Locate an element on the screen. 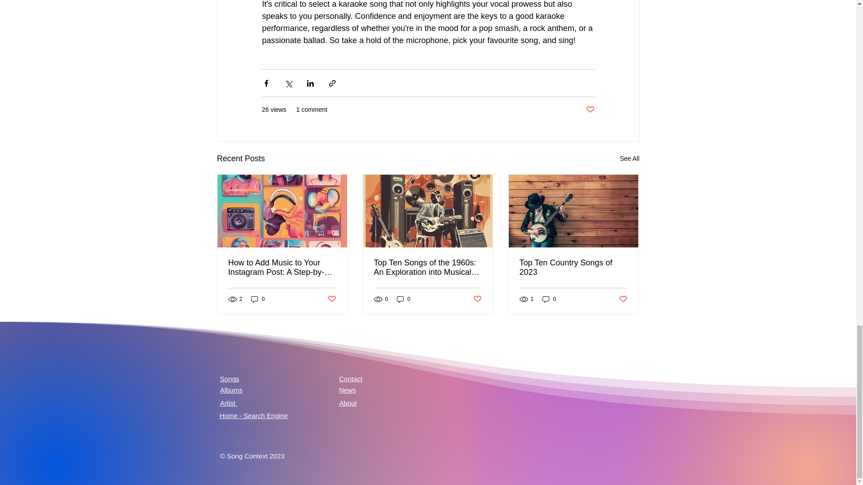 The image size is (863, 485). Albums is located at coordinates (231, 390).